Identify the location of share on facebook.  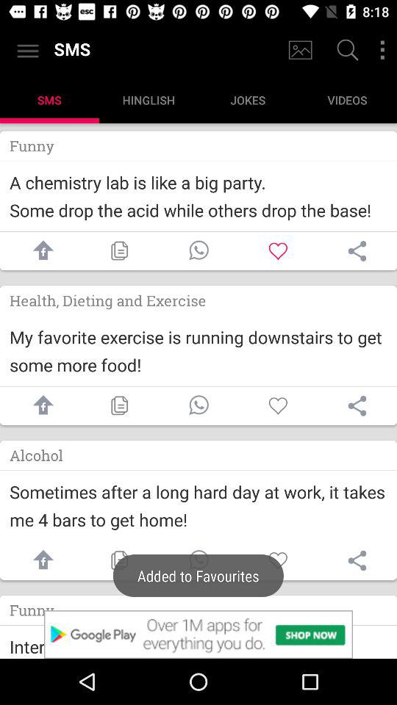
(40, 405).